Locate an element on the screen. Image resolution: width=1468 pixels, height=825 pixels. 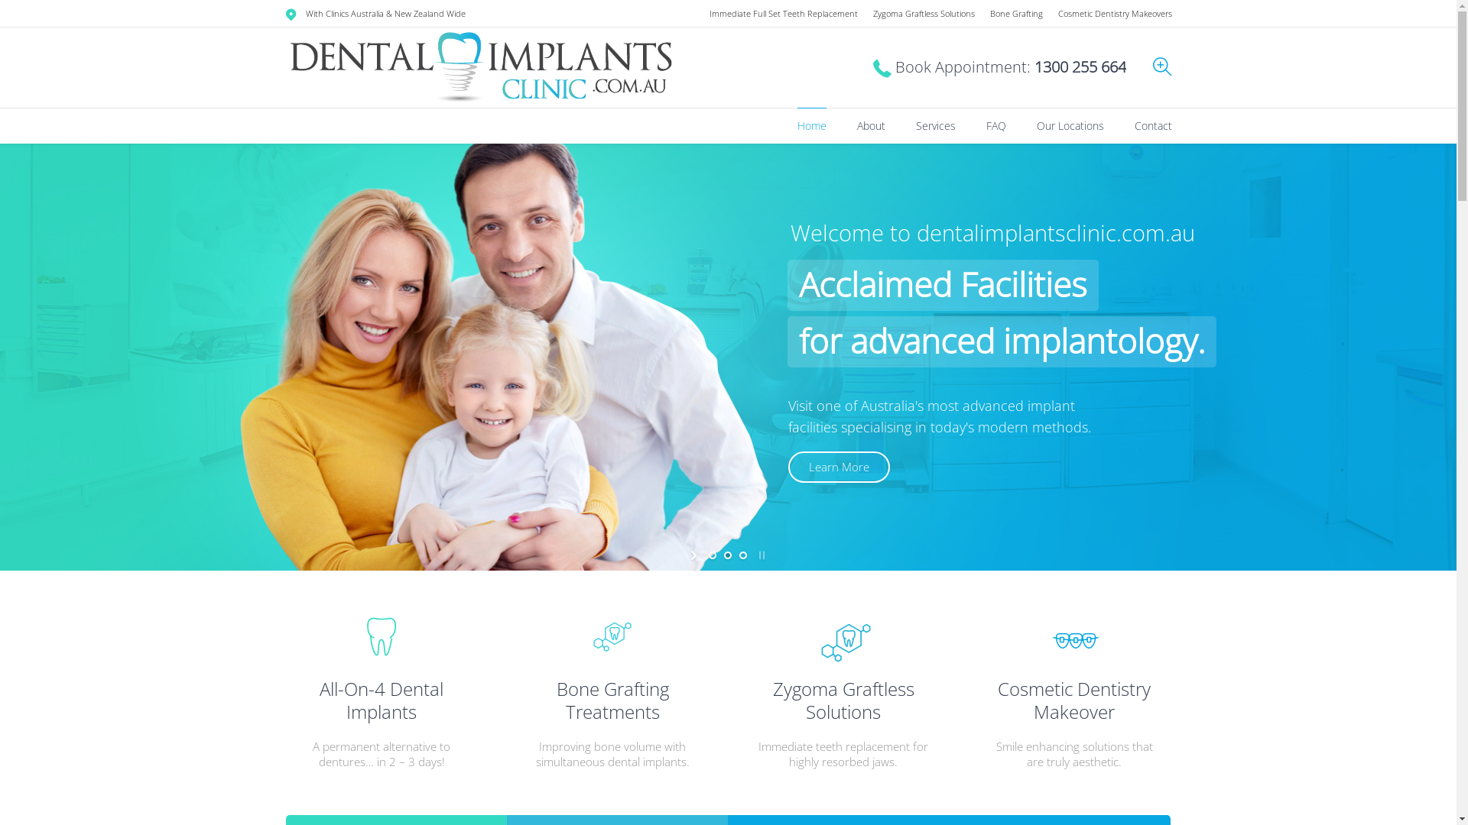
FAQ is located at coordinates (996, 126).